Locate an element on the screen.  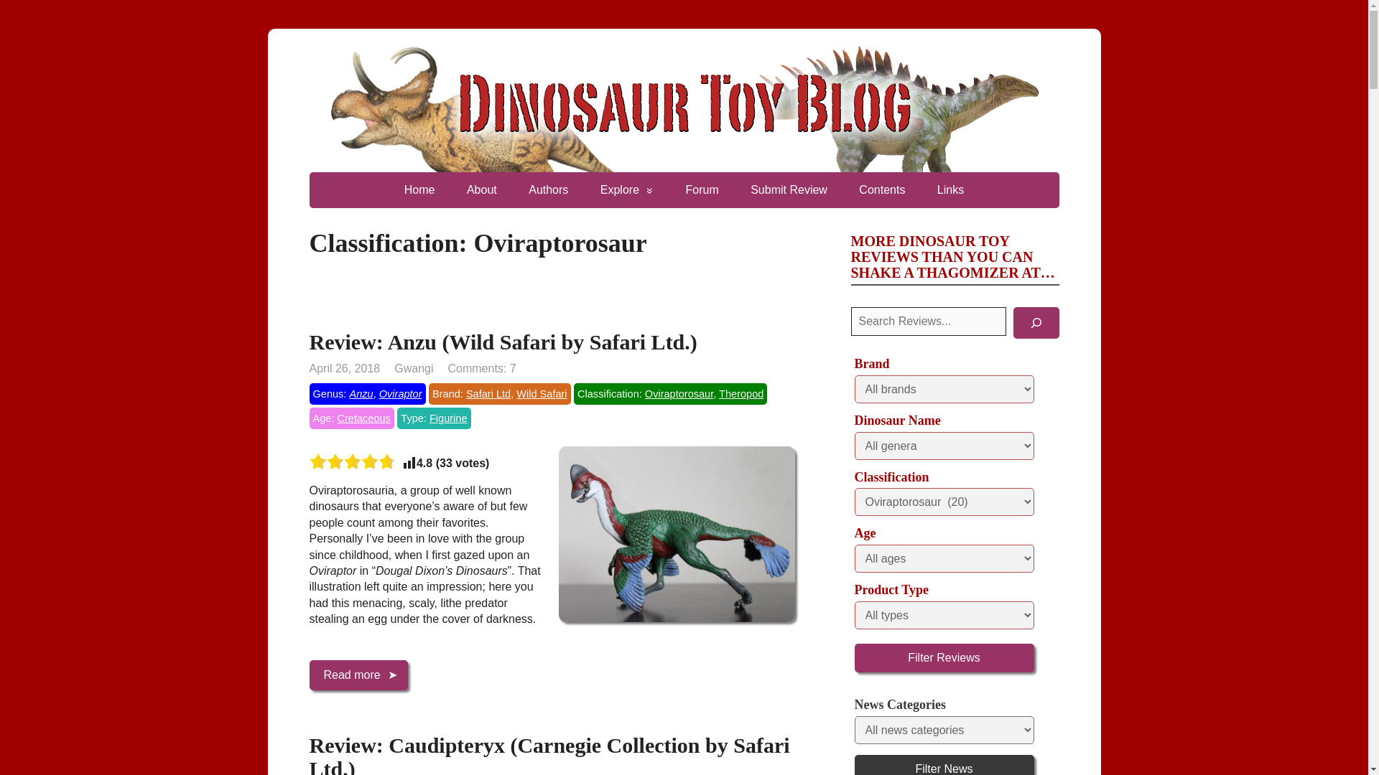
Wild Safari is located at coordinates (542, 394).